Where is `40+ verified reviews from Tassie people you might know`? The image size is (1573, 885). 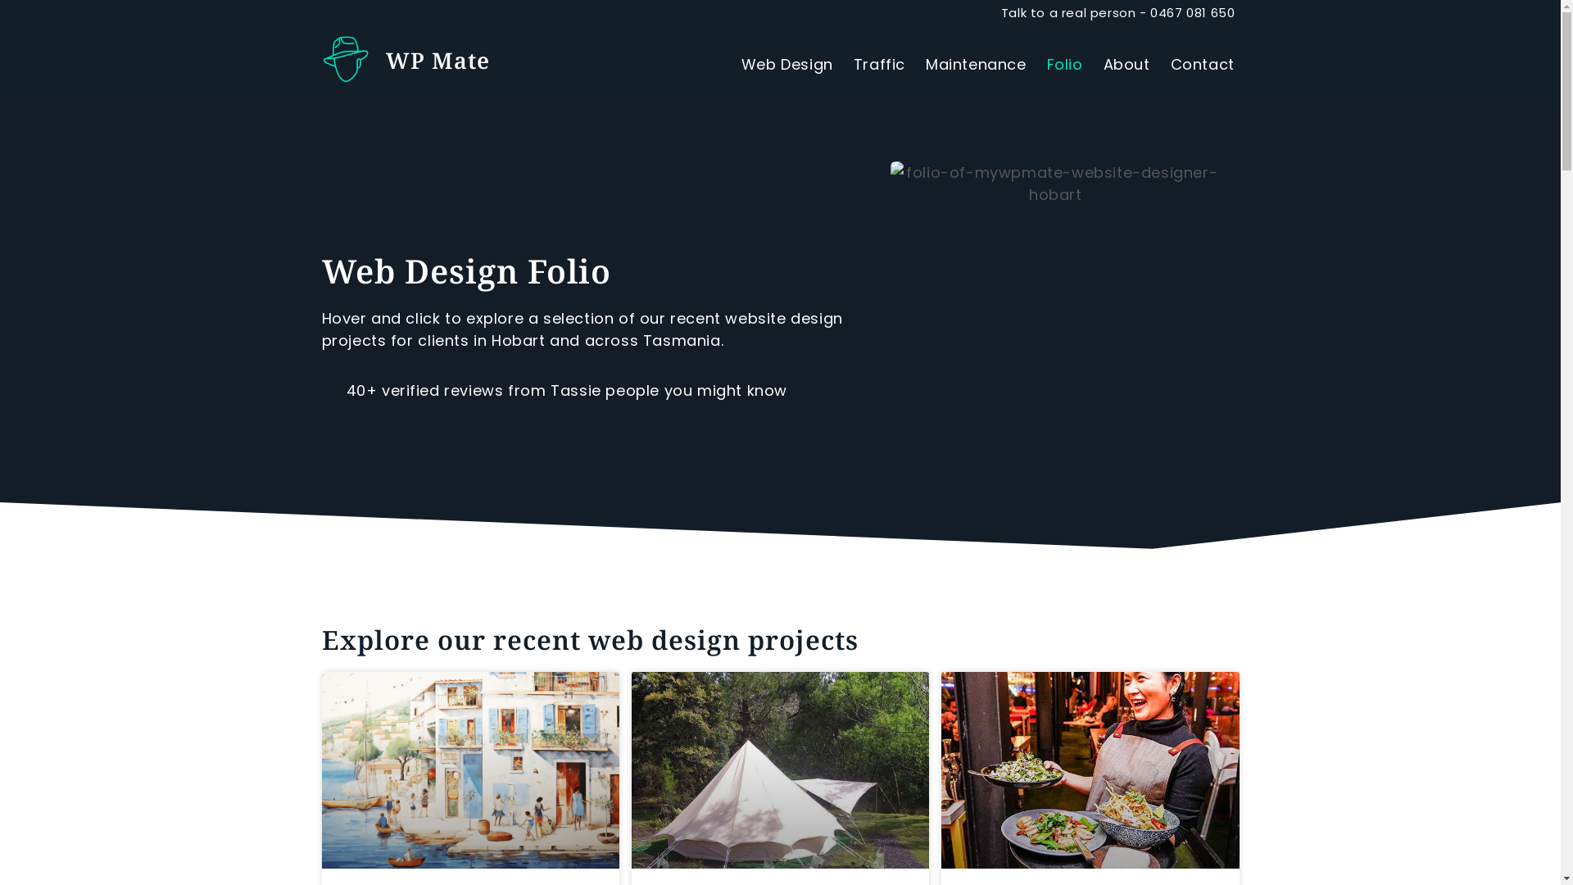 40+ verified reviews from Tassie people you might know is located at coordinates (592, 390).